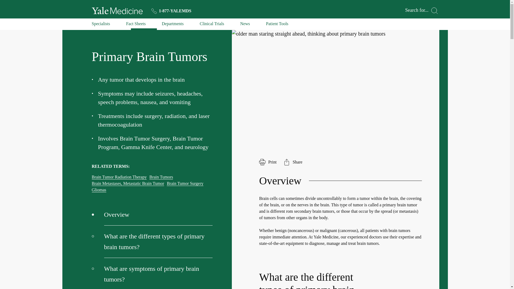 This screenshot has width=514, height=289. What do you see at coordinates (135, 25) in the screenshot?
I see `Fact Sheets` at bounding box center [135, 25].